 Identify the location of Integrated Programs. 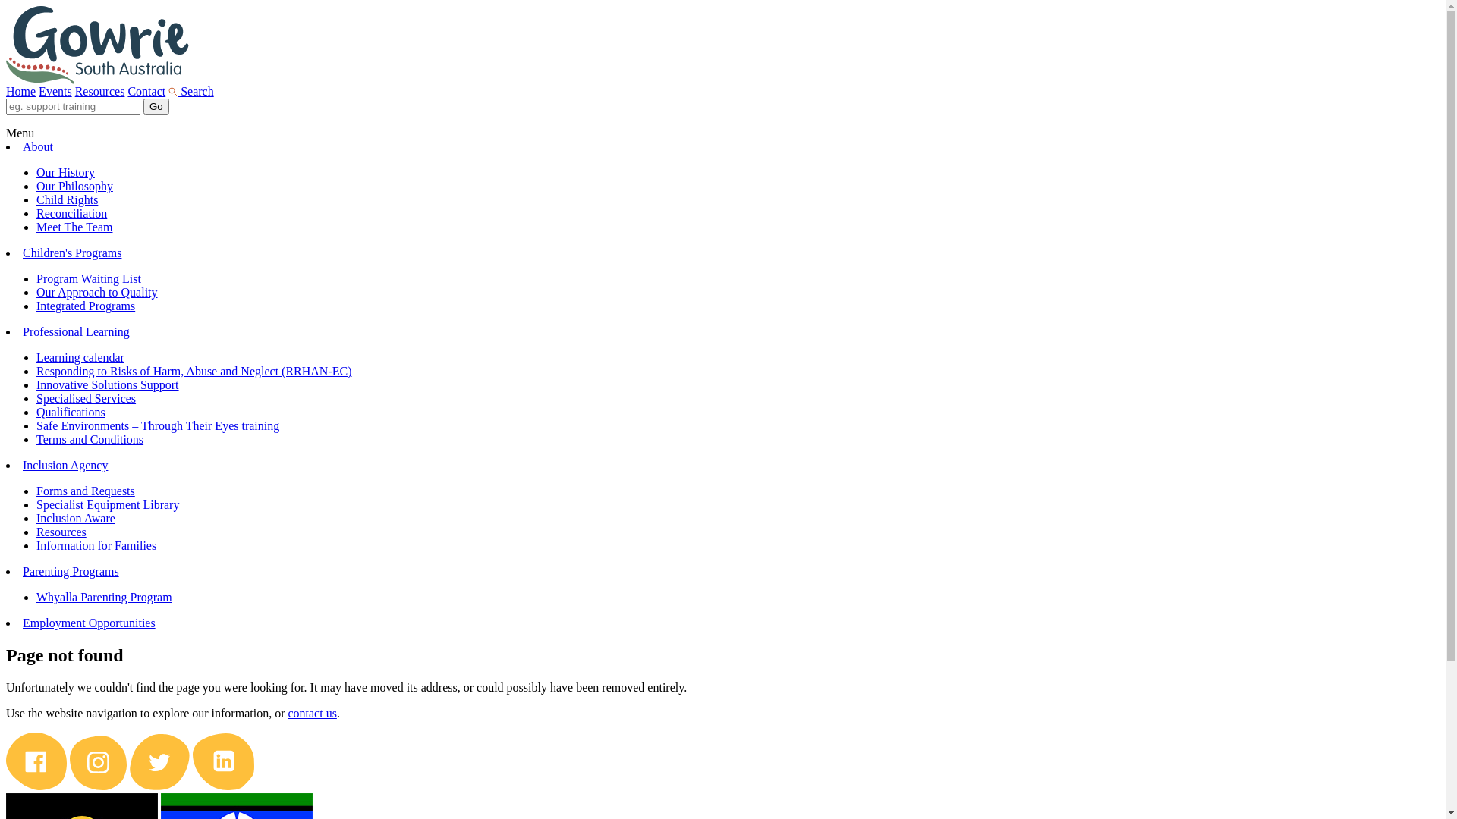
(86, 306).